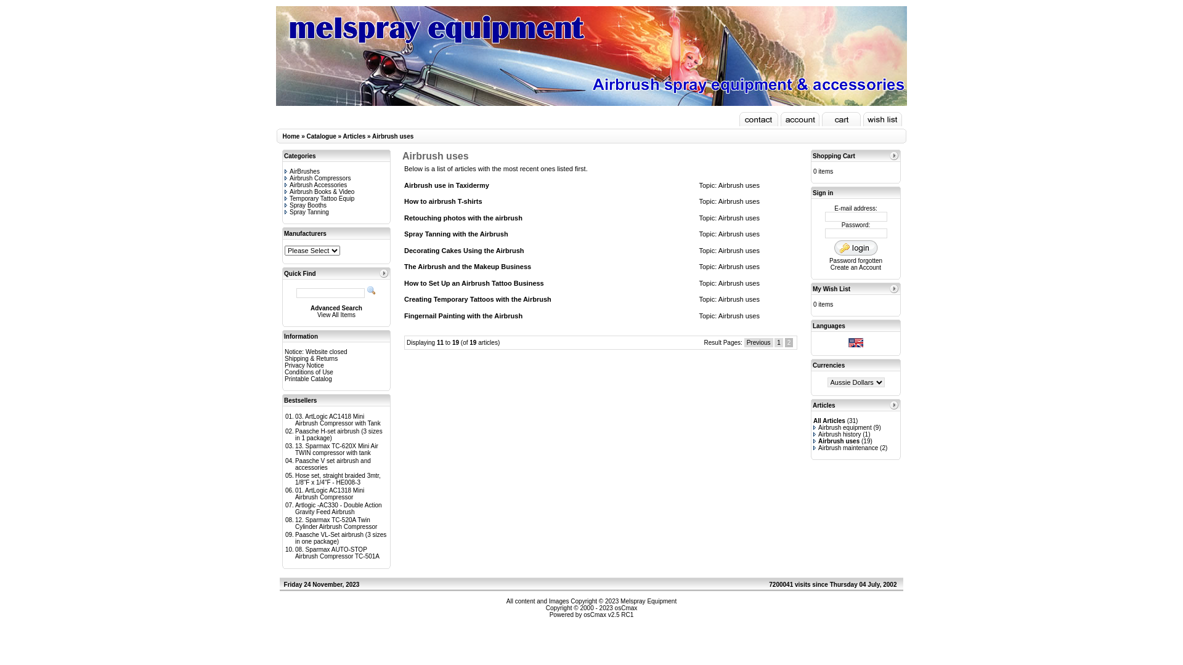 The width and height of the screenshot is (1183, 665). Describe the element at coordinates (800, 119) in the screenshot. I see ` My Account ` at that location.